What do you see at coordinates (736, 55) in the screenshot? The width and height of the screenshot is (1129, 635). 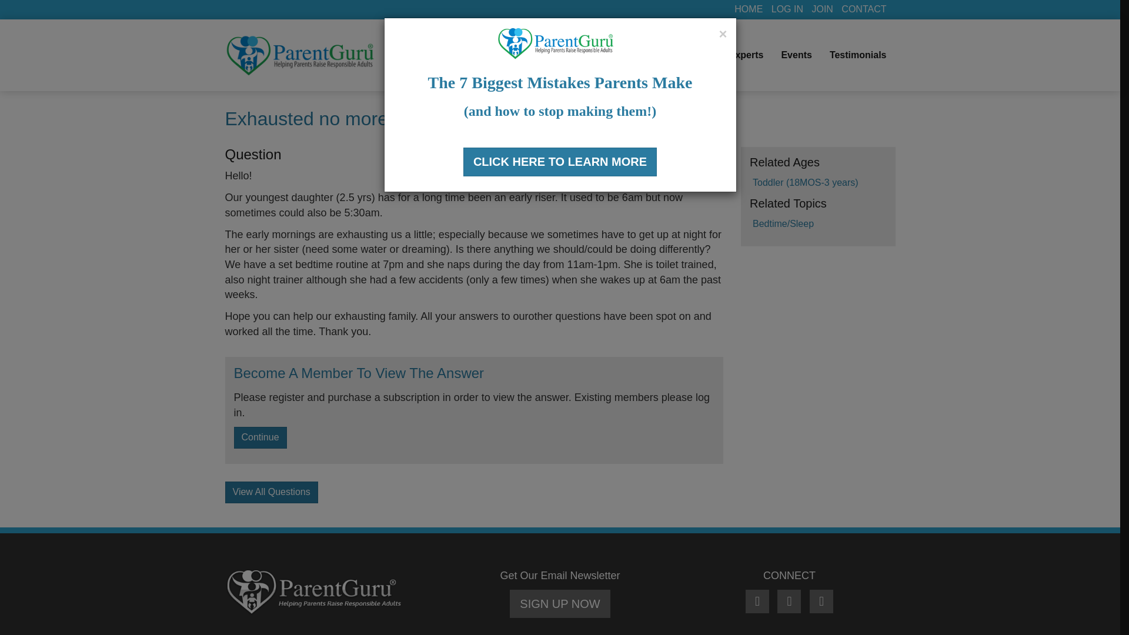 I see `Our Experts` at bounding box center [736, 55].